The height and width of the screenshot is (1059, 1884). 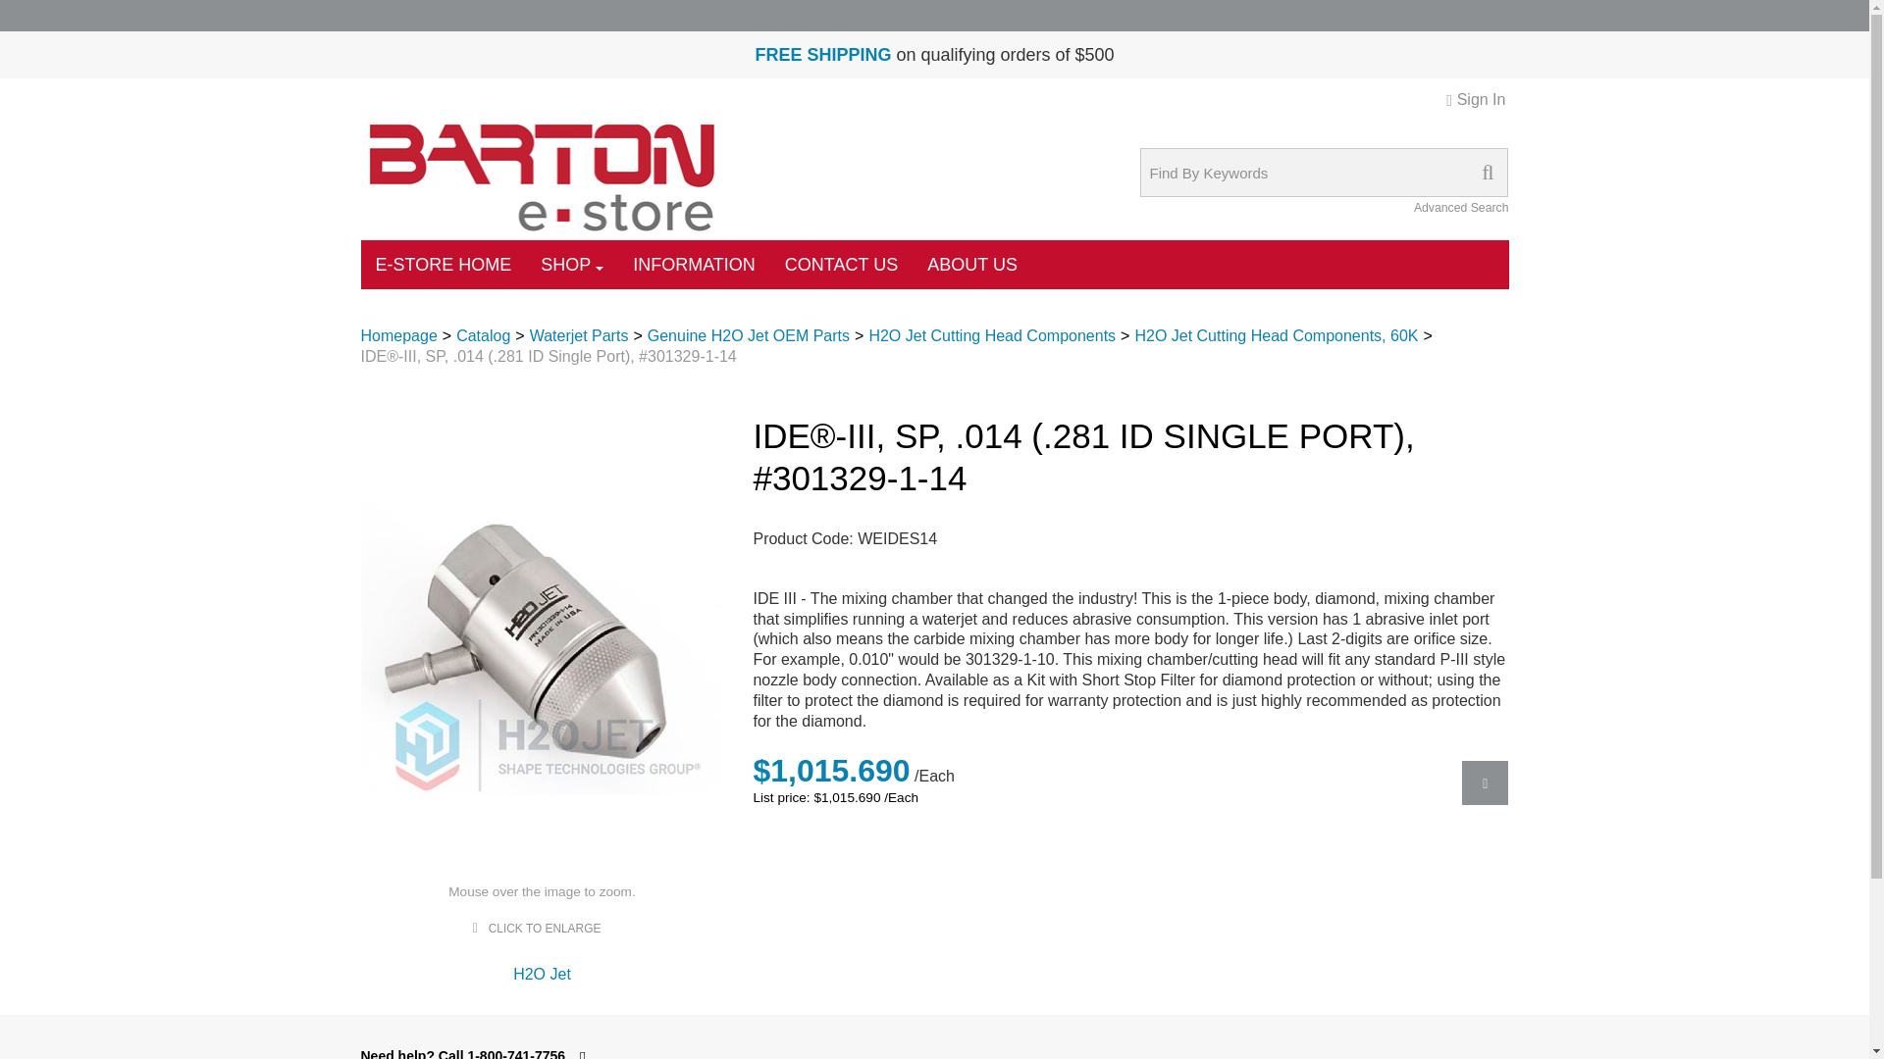 I want to click on SHOP, so click(x=571, y=265).